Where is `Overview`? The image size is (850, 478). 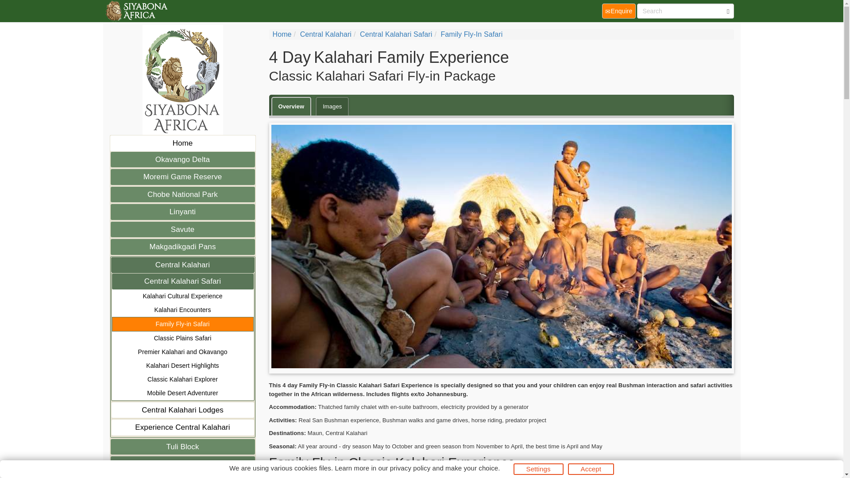 Overview is located at coordinates (291, 106).